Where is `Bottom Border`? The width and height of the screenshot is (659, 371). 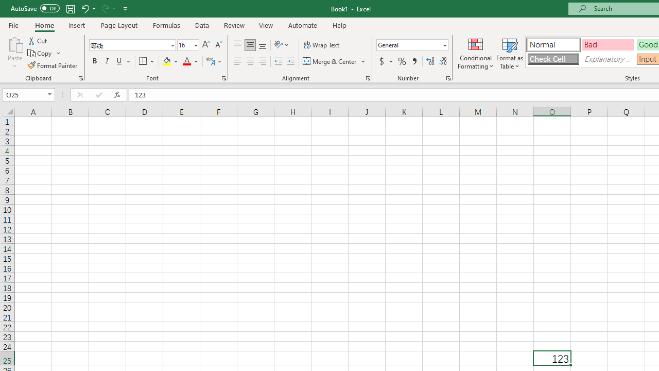 Bottom Border is located at coordinates (143, 62).